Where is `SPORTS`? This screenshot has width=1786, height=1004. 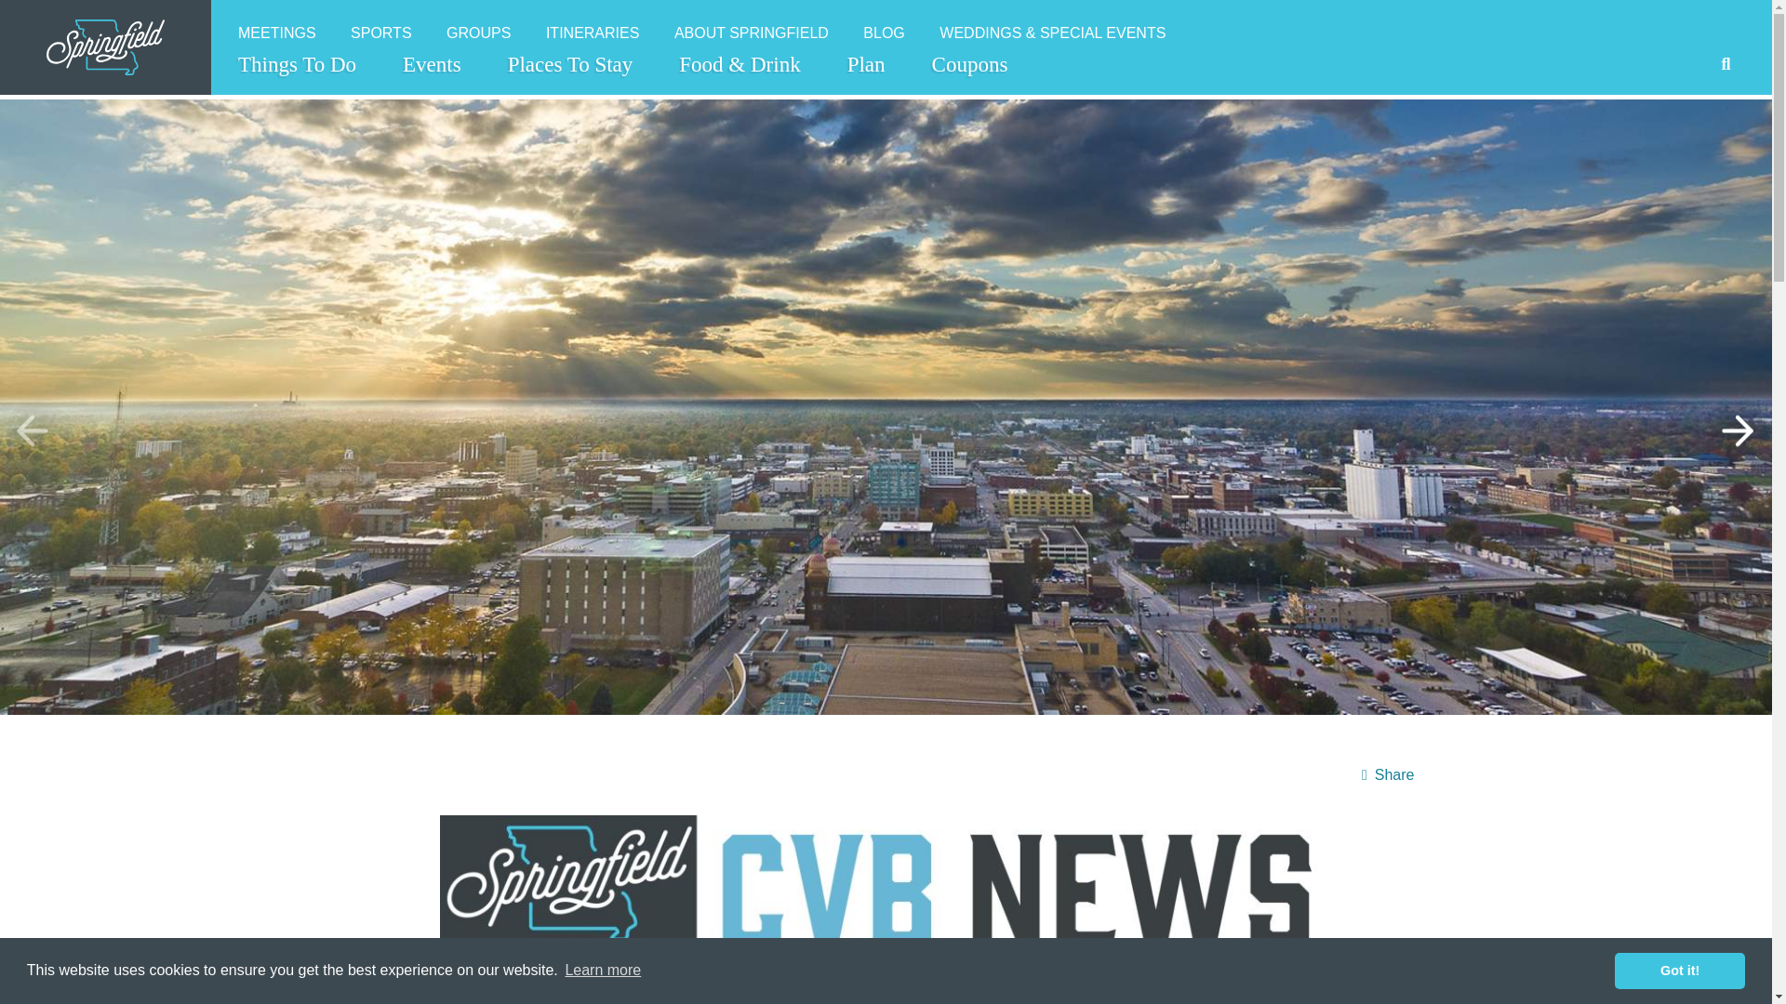 SPORTS is located at coordinates (381, 33).